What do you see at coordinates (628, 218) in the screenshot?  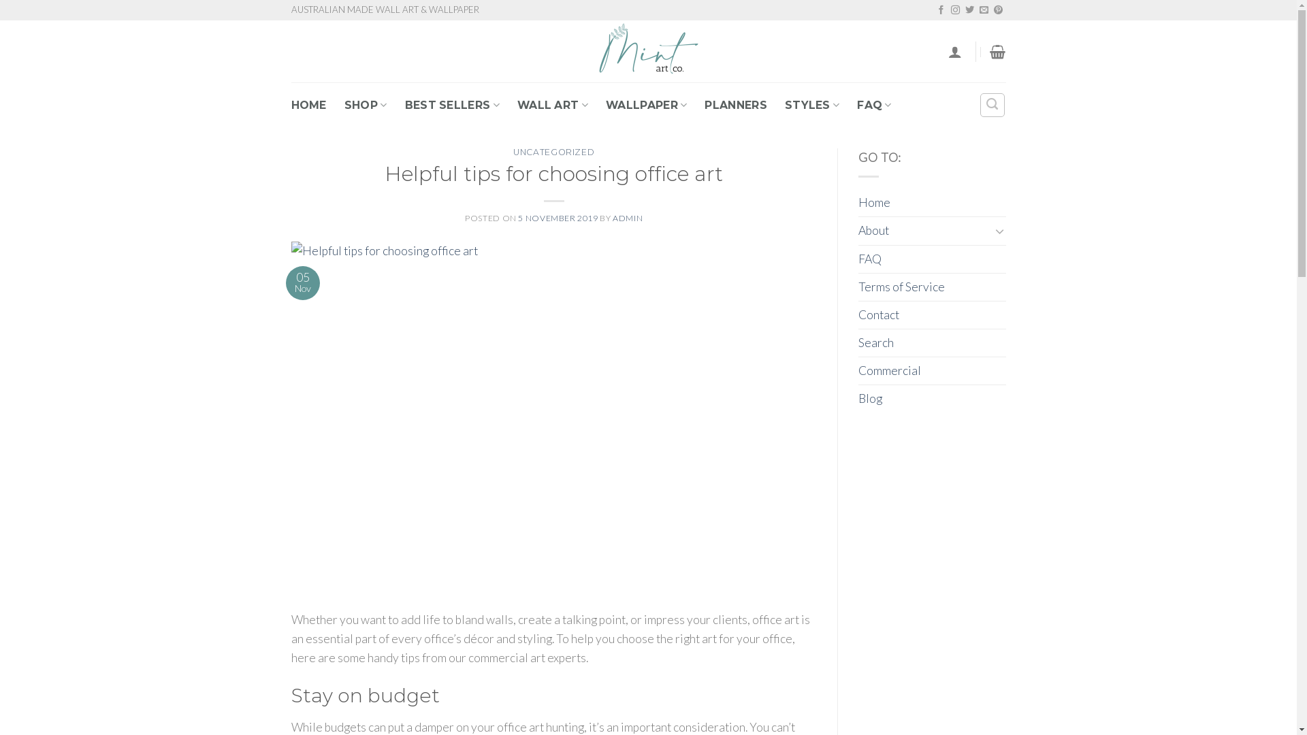 I see `ADMIN` at bounding box center [628, 218].